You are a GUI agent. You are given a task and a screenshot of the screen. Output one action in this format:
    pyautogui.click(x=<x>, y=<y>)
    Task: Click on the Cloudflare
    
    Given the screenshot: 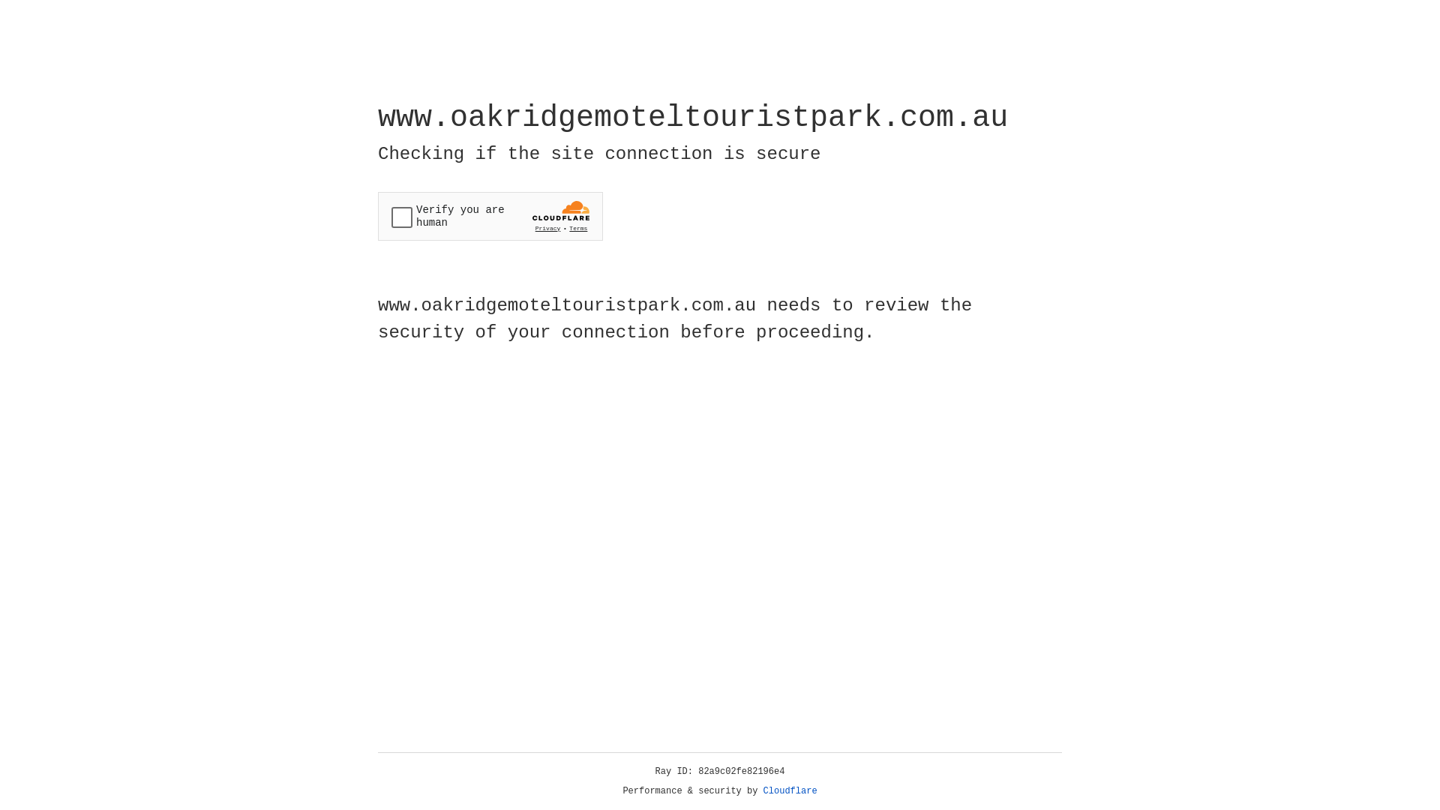 What is the action you would take?
    pyautogui.click(x=790, y=791)
    